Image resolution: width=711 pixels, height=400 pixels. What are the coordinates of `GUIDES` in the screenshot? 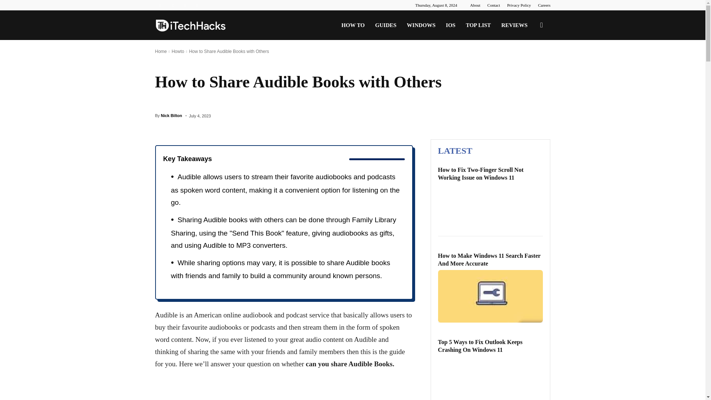 It's located at (385, 25).